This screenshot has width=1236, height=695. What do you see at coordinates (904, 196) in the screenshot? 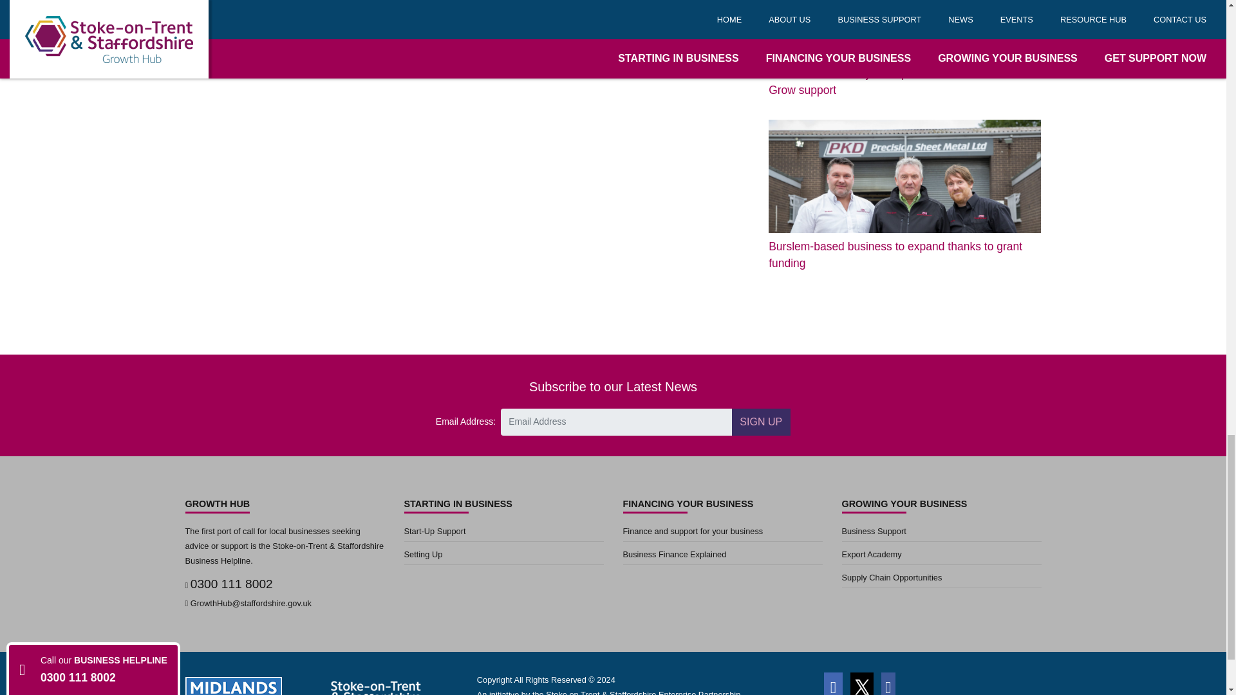
I see `Burslem-based business to expand thanks to grant funding` at bounding box center [904, 196].